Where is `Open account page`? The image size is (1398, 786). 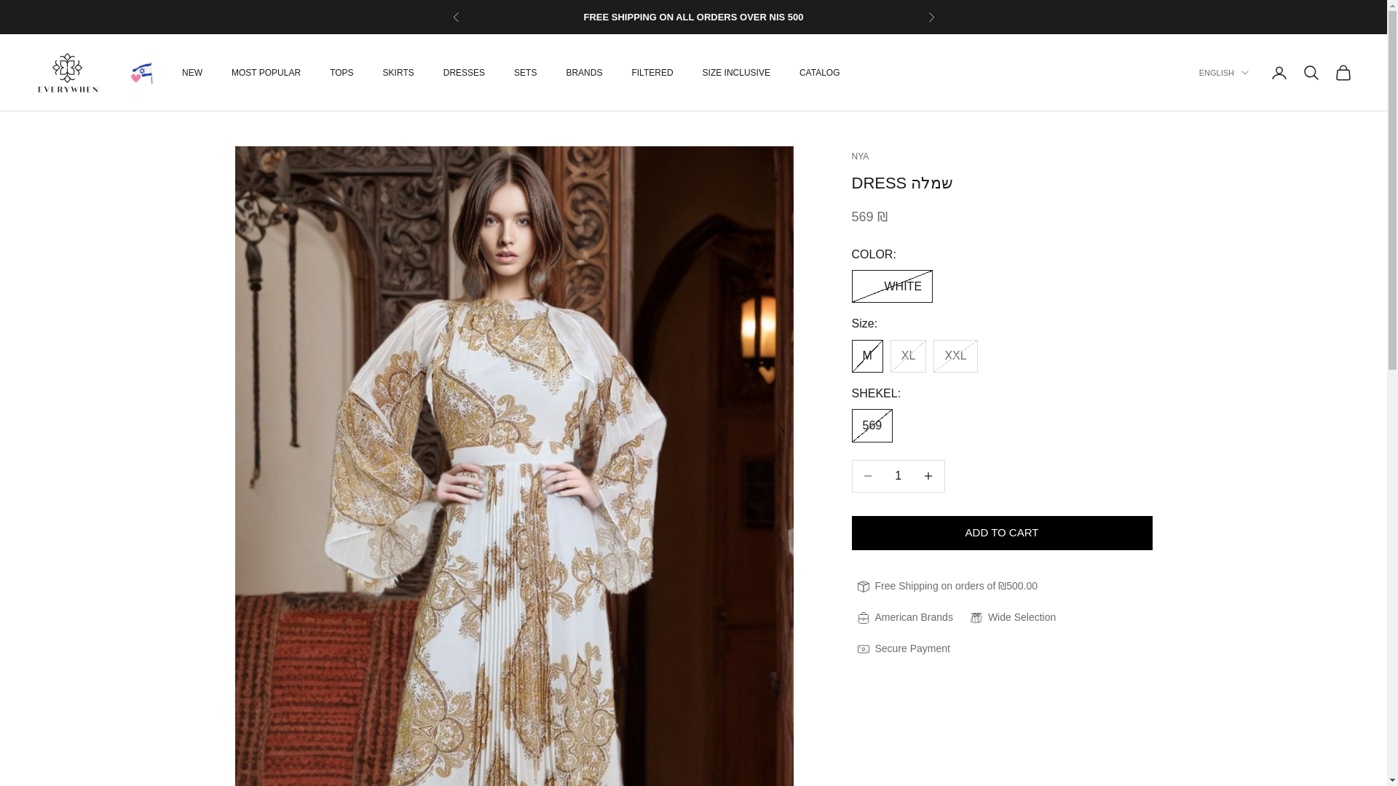 Open account page is located at coordinates (1279, 73).